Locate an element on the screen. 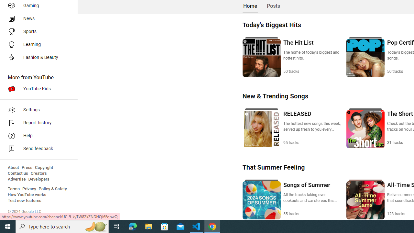 This screenshot has width=414, height=233. Copyright is located at coordinates (44, 168).